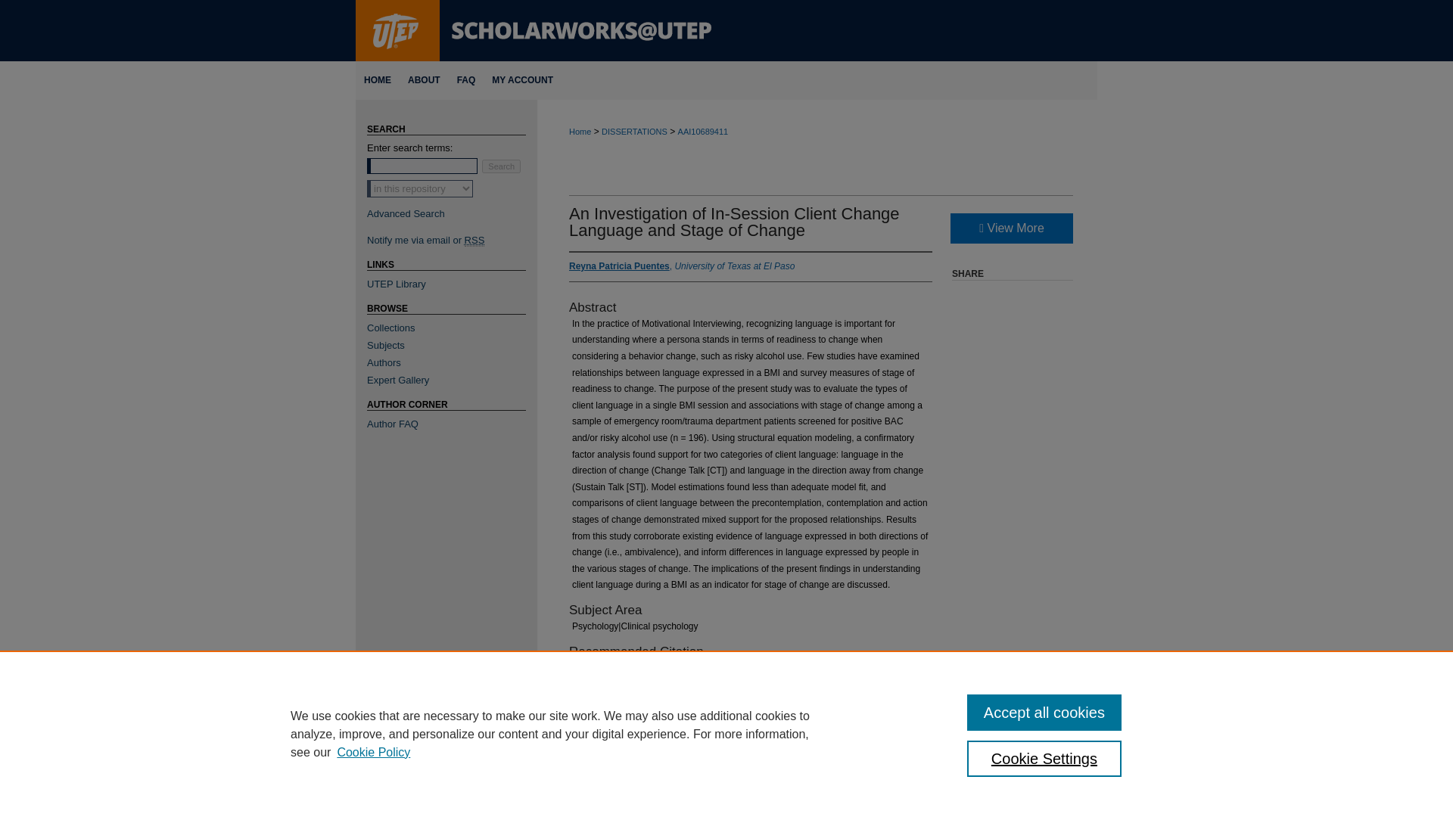  What do you see at coordinates (453, 327) in the screenshot?
I see `Browse by Collections` at bounding box center [453, 327].